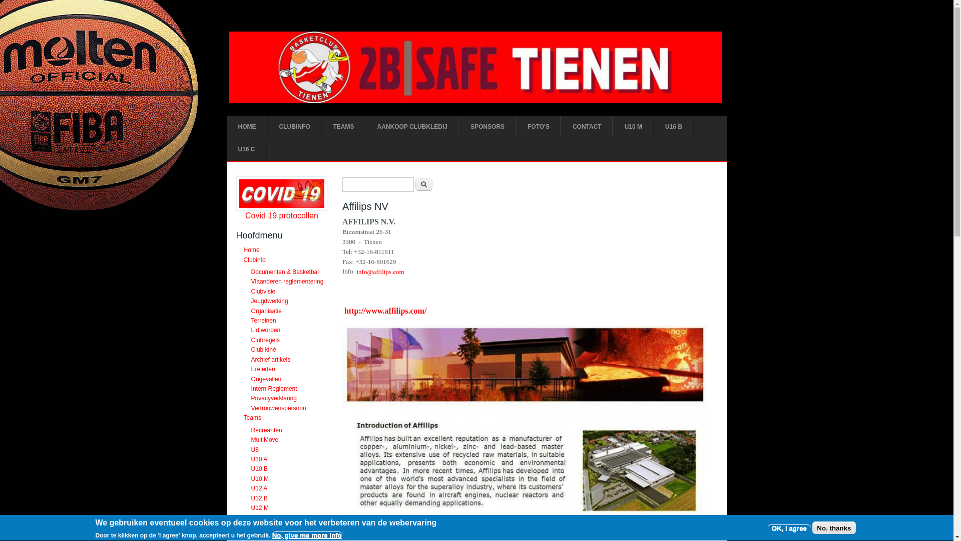  What do you see at coordinates (263, 292) in the screenshot?
I see `Clubvisie` at bounding box center [263, 292].